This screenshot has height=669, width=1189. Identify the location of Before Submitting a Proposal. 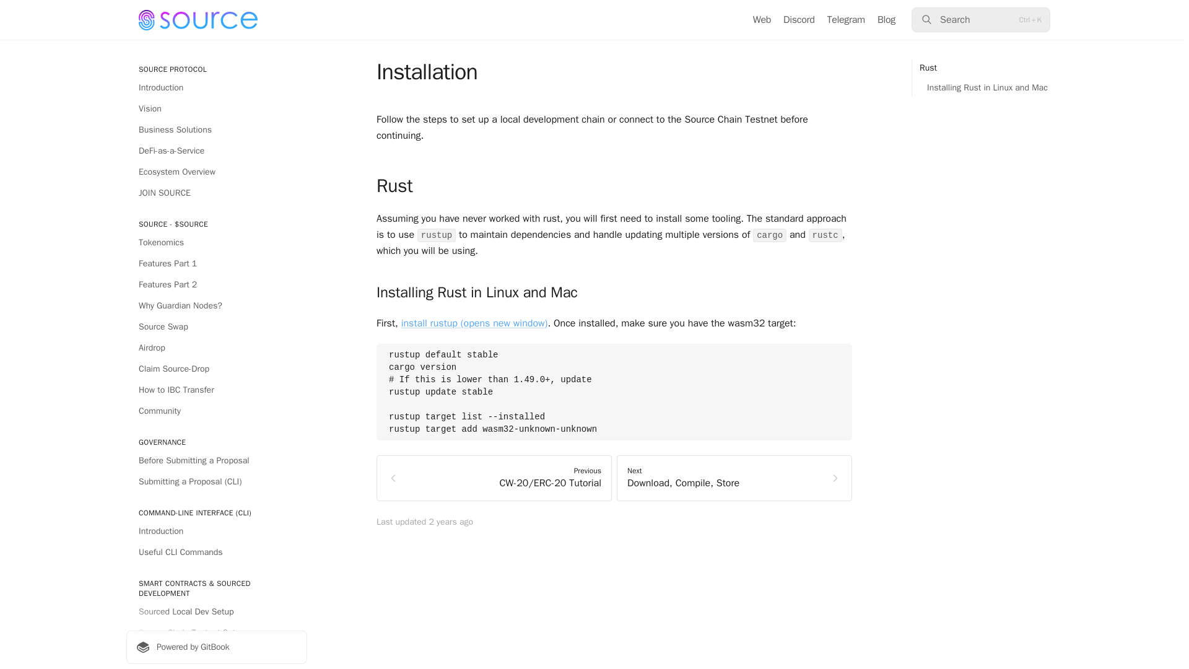
(216, 461).